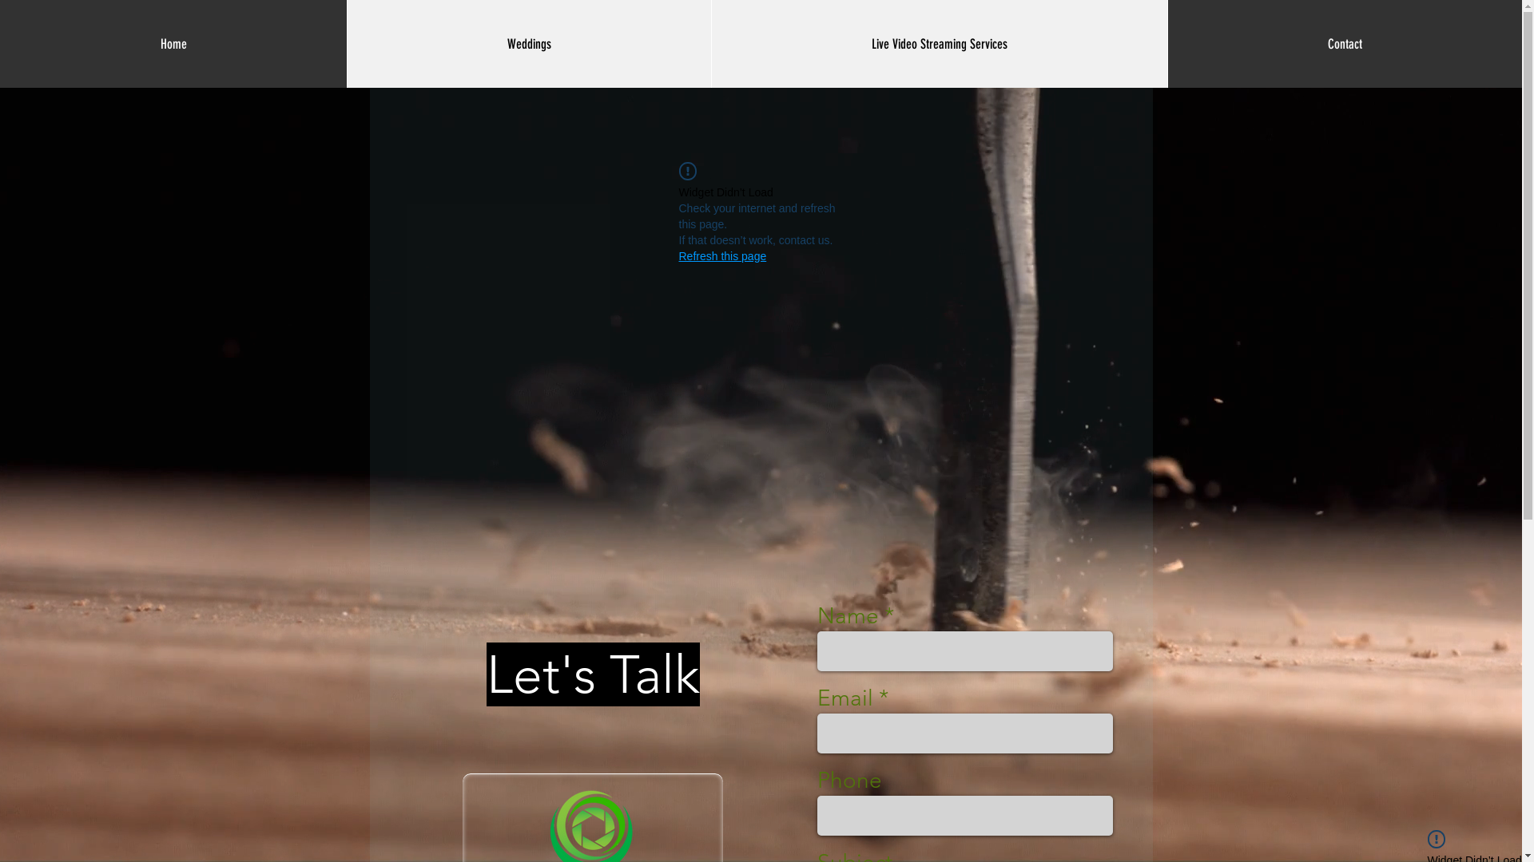 The image size is (1534, 862). What do you see at coordinates (723, 256) in the screenshot?
I see `Refresh this page` at bounding box center [723, 256].